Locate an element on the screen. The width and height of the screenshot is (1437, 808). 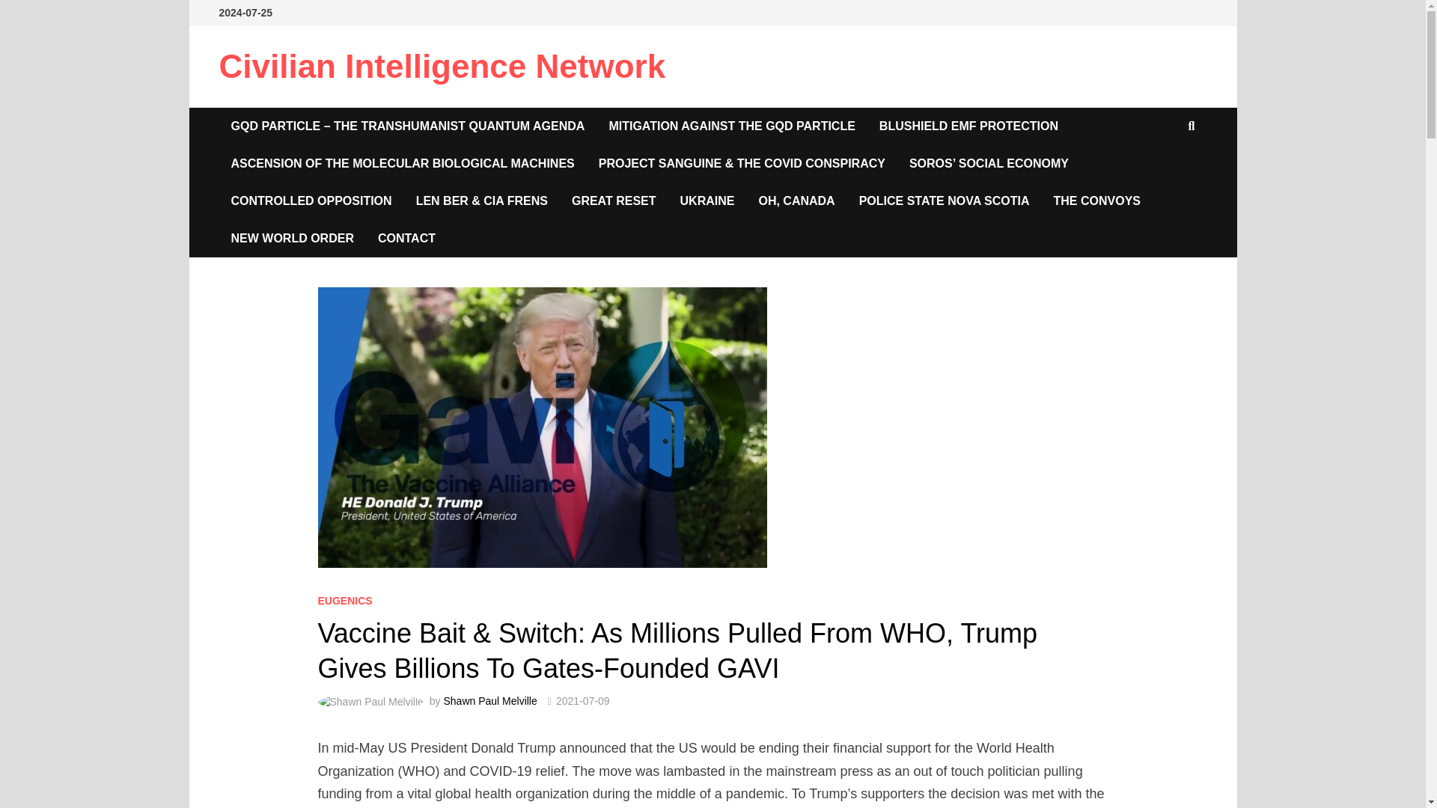
BLUSHIELD EMF PROTECTION is located at coordinates (968, 126).